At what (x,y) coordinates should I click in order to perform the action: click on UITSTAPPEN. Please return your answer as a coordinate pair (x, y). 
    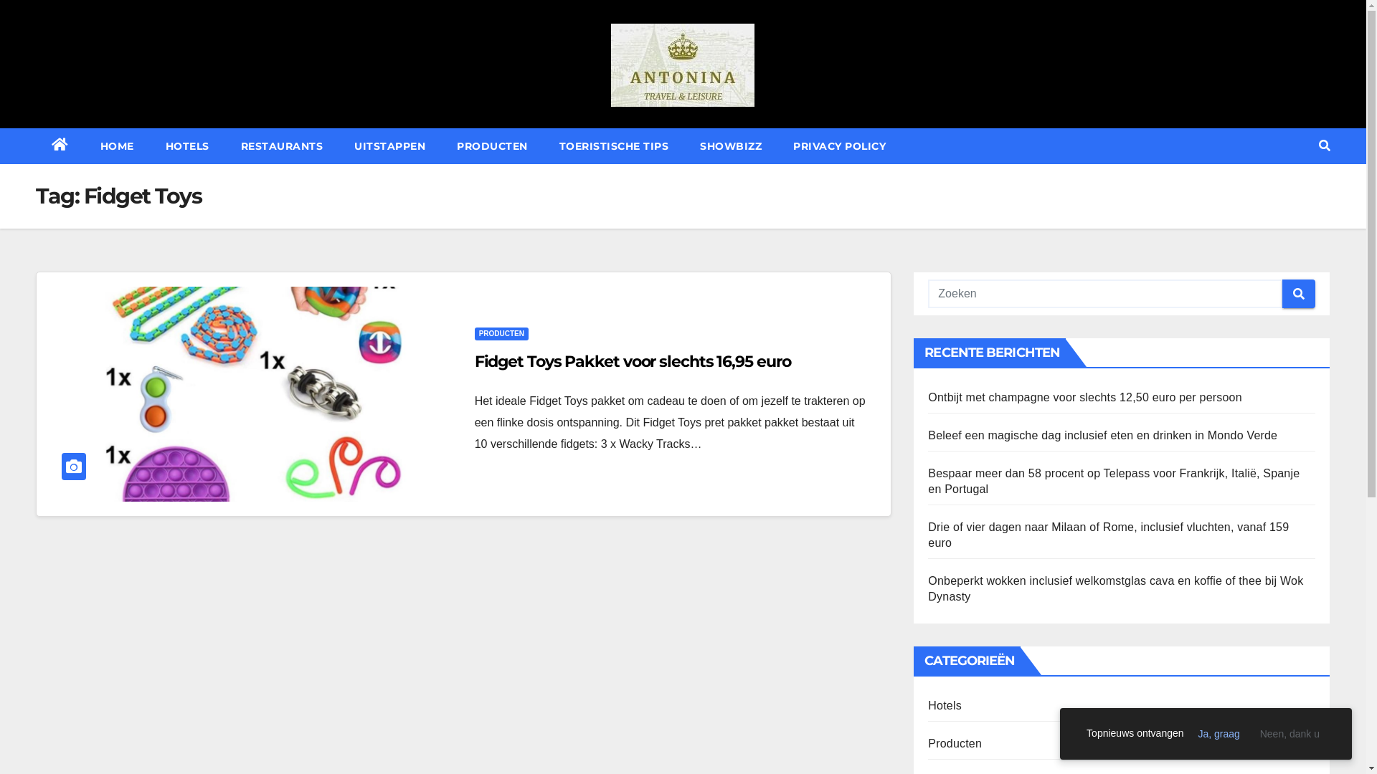
    Looking at the image, I should click on (390, 146).